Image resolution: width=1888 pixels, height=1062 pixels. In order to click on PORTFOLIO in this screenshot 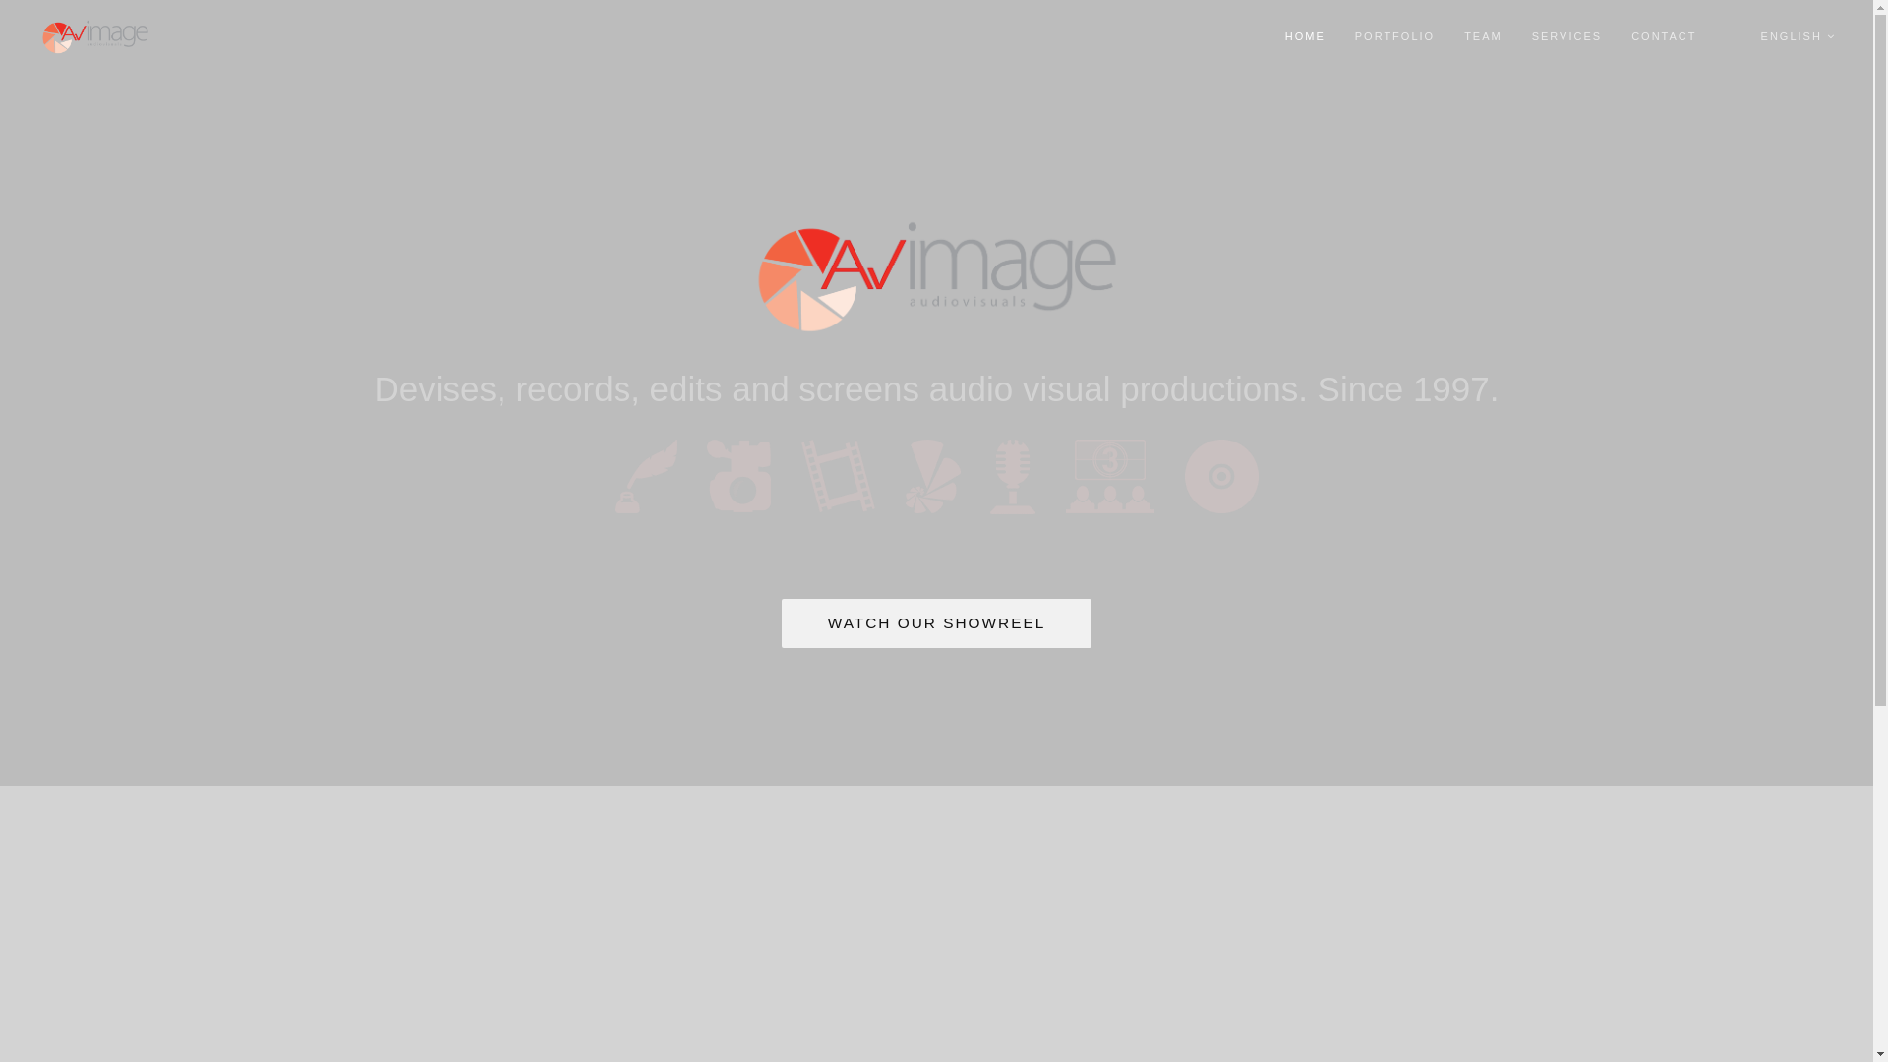, I will do `click(1394, 37)`.